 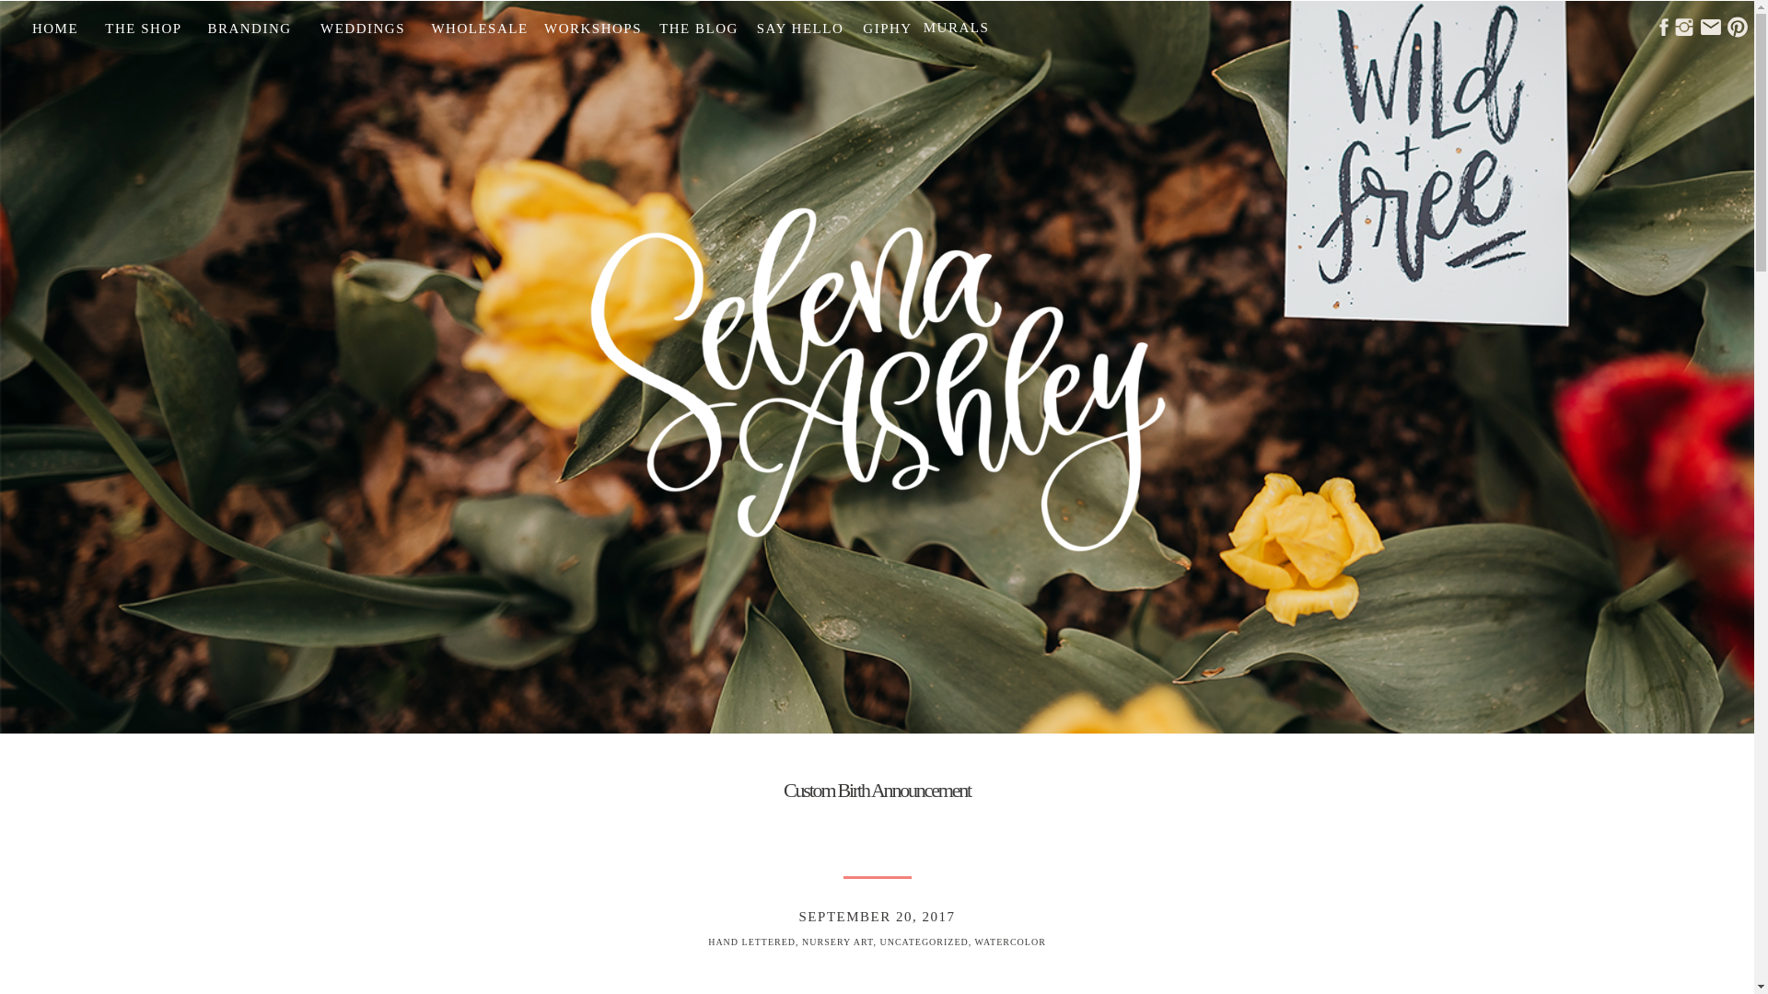 What do you see at coordinates (144, 29) in the screenshot?
I see `THE SHOP` at bounding box center [144, 29].